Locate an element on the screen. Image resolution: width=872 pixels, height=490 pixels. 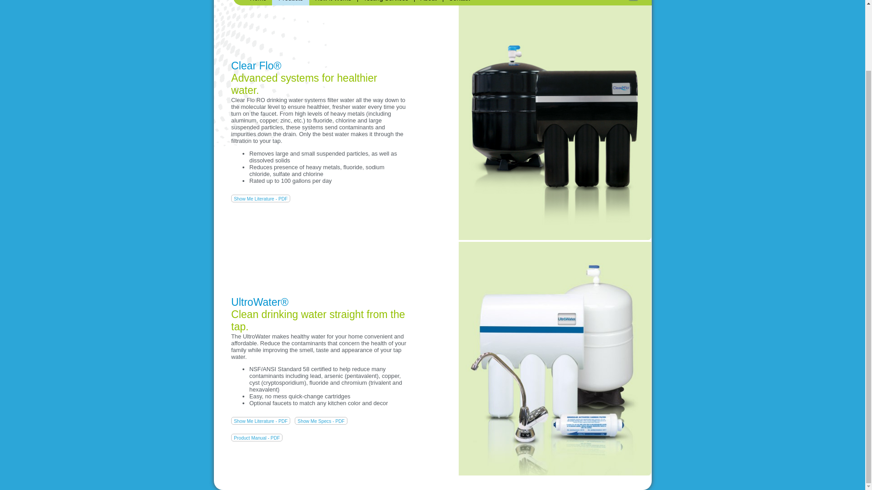
Contact is located at coordinates (460, 3).